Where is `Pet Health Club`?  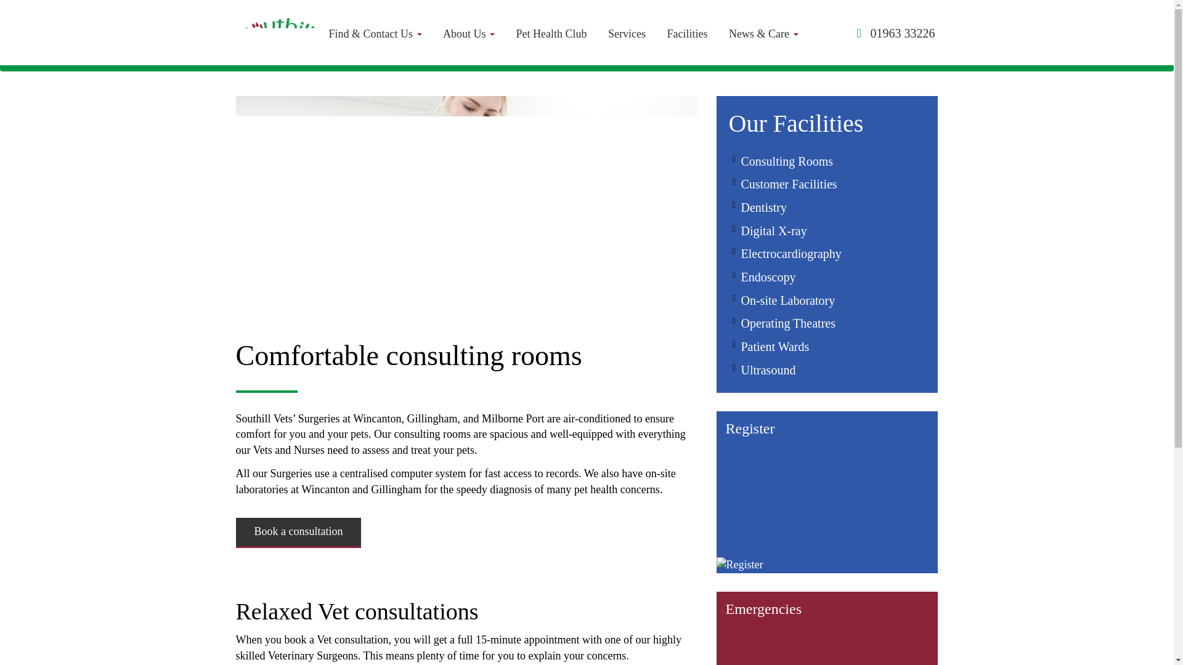
Pet Health Club is located at coordinates (551, 33).